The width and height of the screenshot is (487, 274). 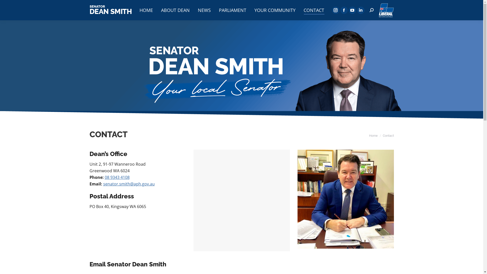 I want to click on YouTube page opens in new window, so click(x=352, y=10).